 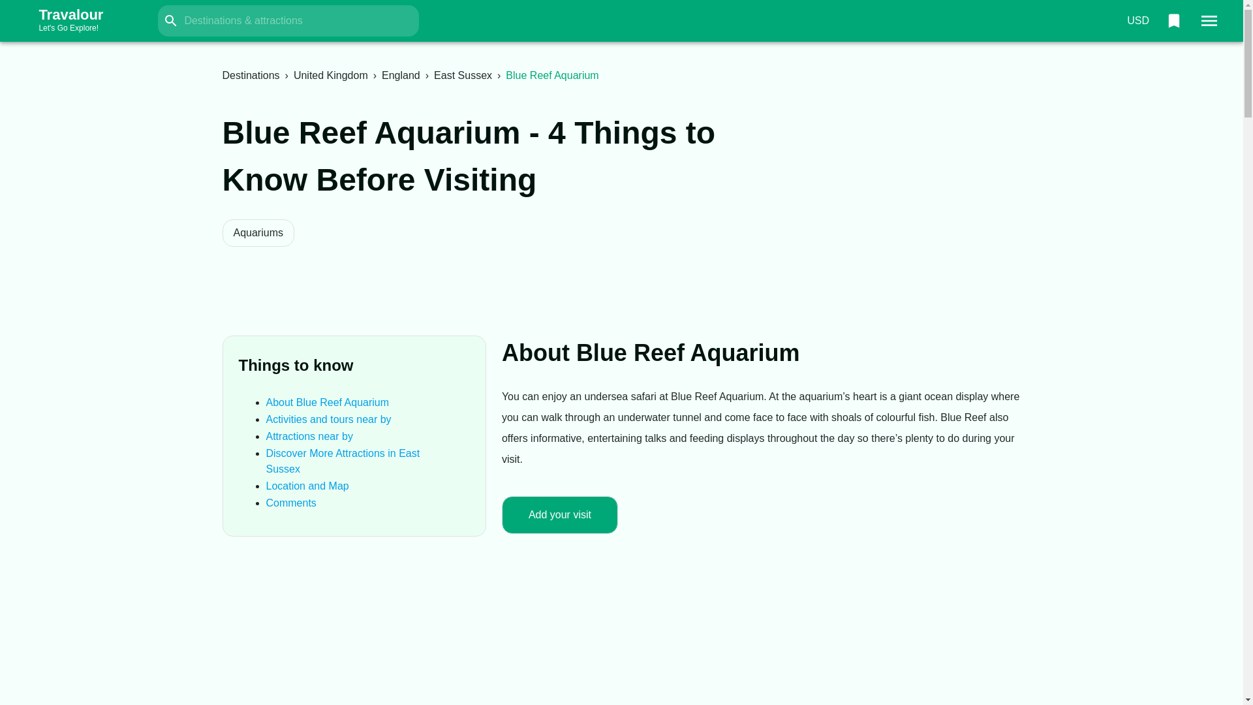 I want to click on Location and Map, so click(x=1173, y=21).